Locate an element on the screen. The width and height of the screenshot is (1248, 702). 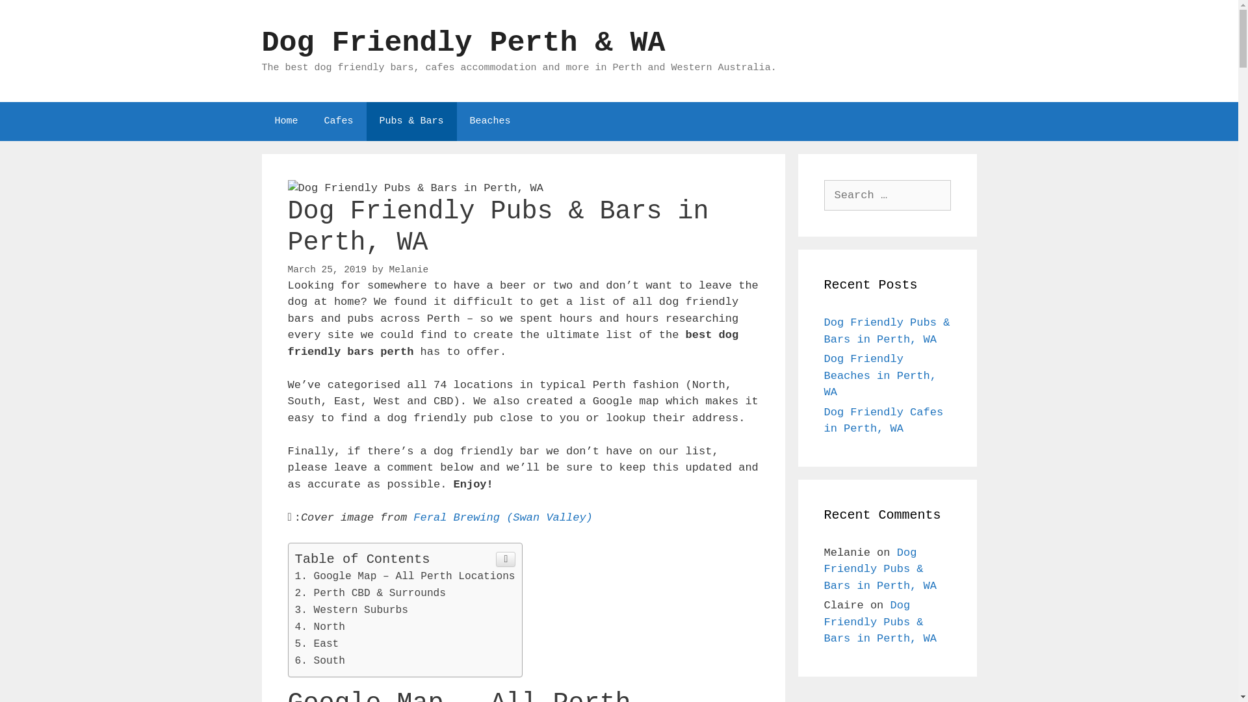
East is located at coordinates (317, 644).